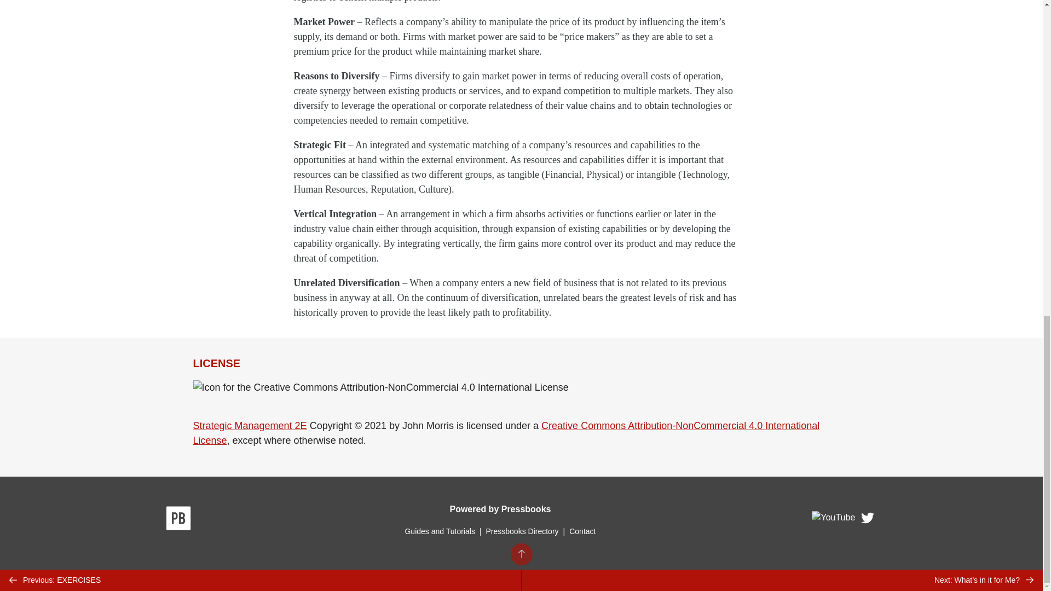  What do you see at coordinates (440, 531) in the screenshot?
I see `Guides and Tutorials` at bounding box center [440, 531].